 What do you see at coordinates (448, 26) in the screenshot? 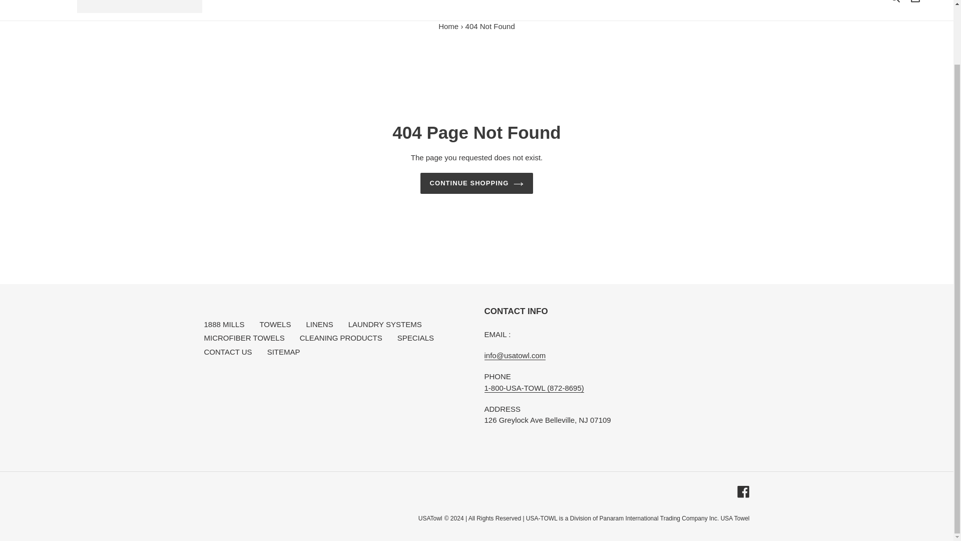
I see `Home` at bounding box center [448, 26].